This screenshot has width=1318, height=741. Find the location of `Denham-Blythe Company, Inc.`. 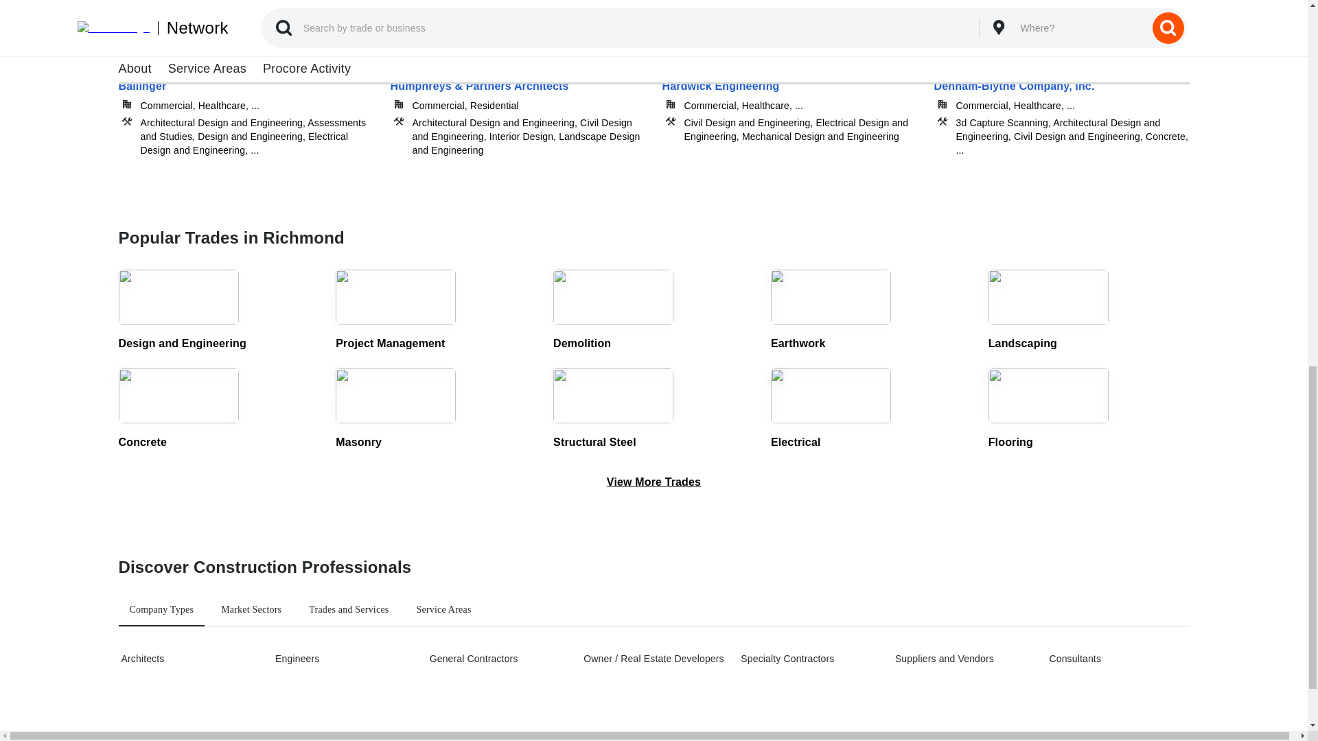

Denham-Blythe Company, Inc. is located at coordinates (1061, 107).